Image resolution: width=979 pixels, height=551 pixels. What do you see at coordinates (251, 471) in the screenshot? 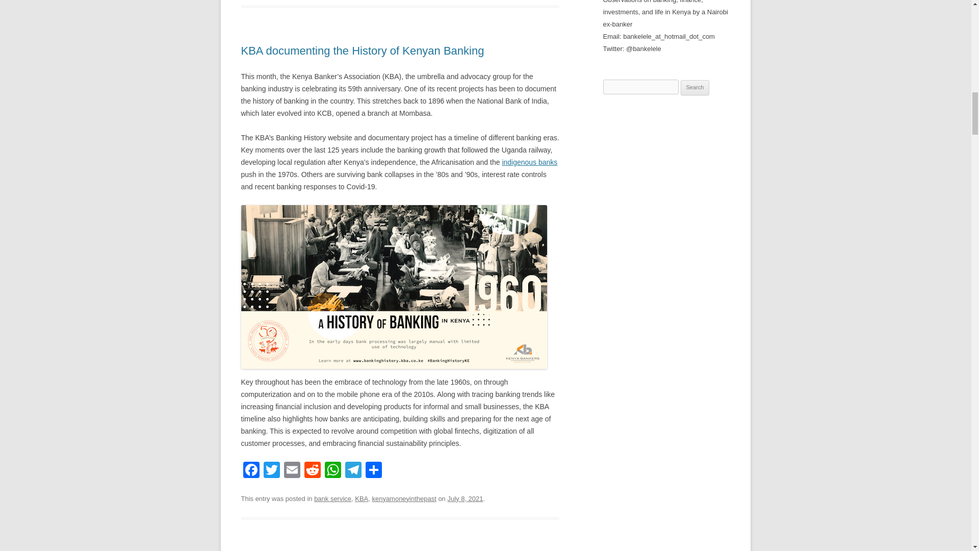
I see `Facebook` at bounding box center [251, 471].